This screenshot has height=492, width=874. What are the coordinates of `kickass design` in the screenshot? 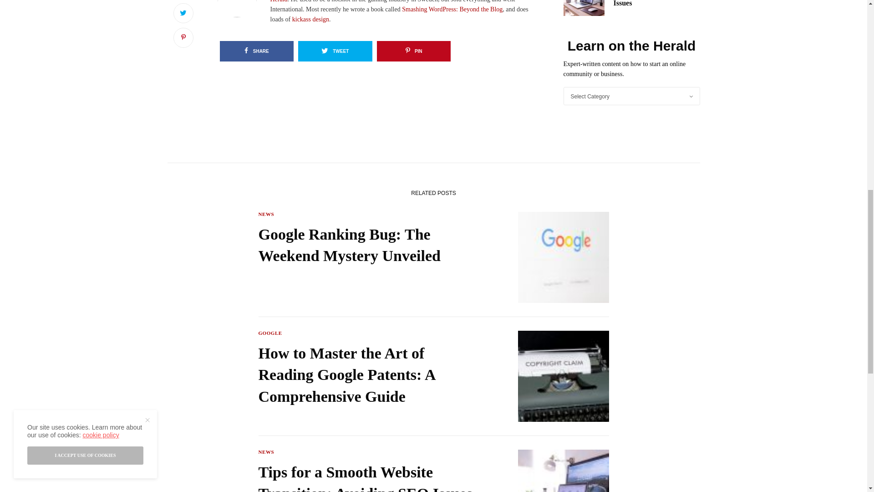 It's located at (310, 19).